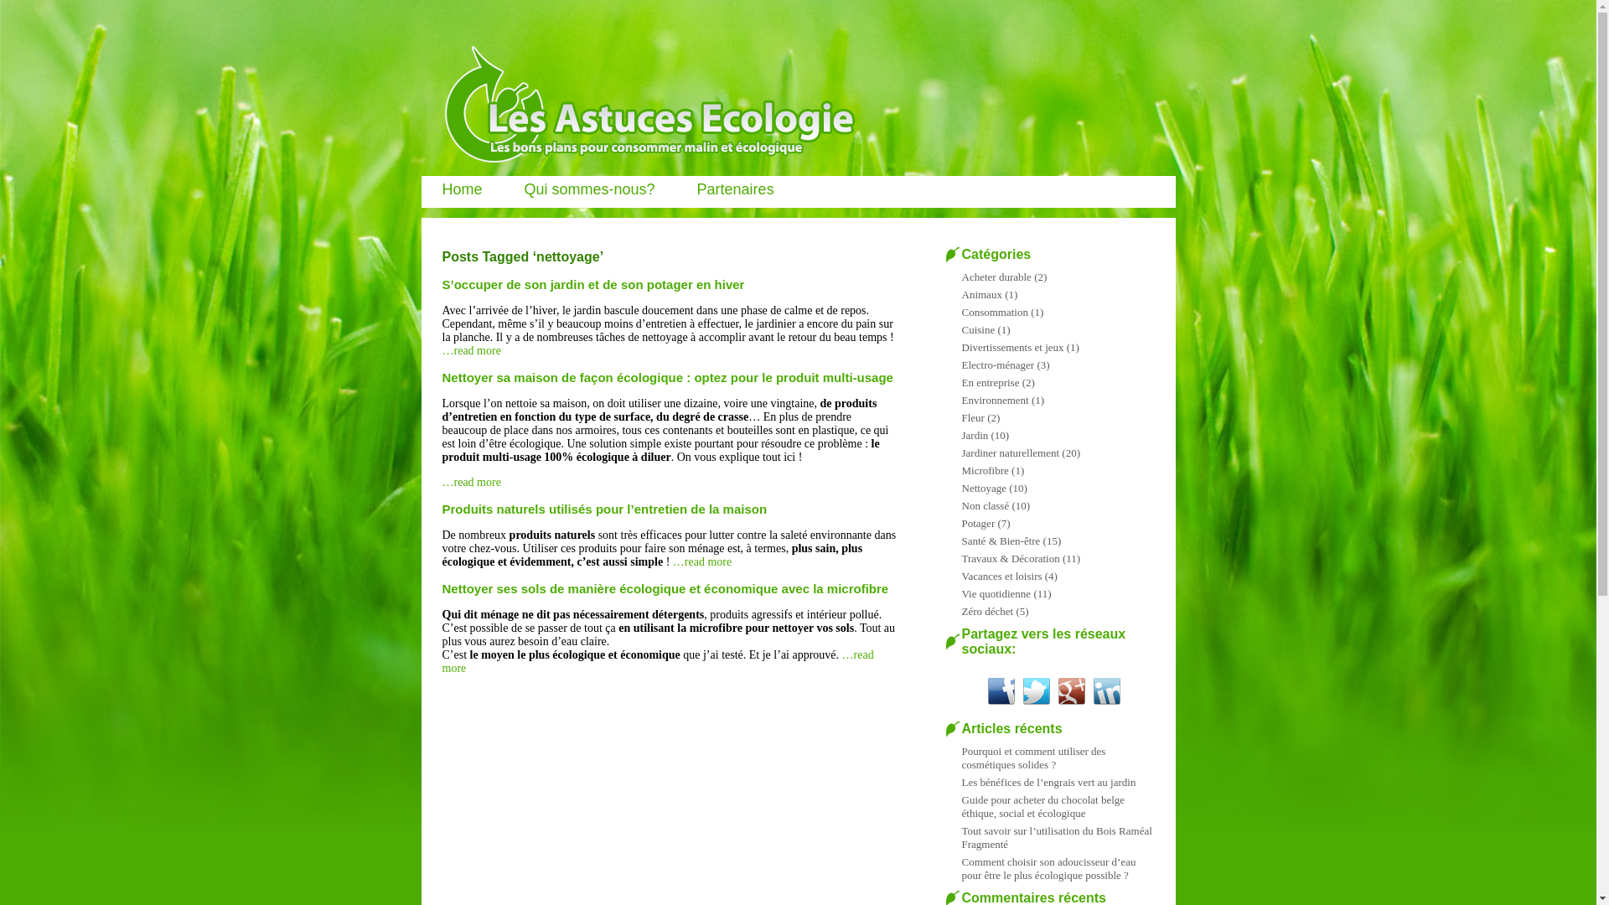 This screenshot has height=905, width=1609. What do you see at coordinates (979, 330) in the screenshot?
I see `Cuisine` at bounding box center [979, 330].